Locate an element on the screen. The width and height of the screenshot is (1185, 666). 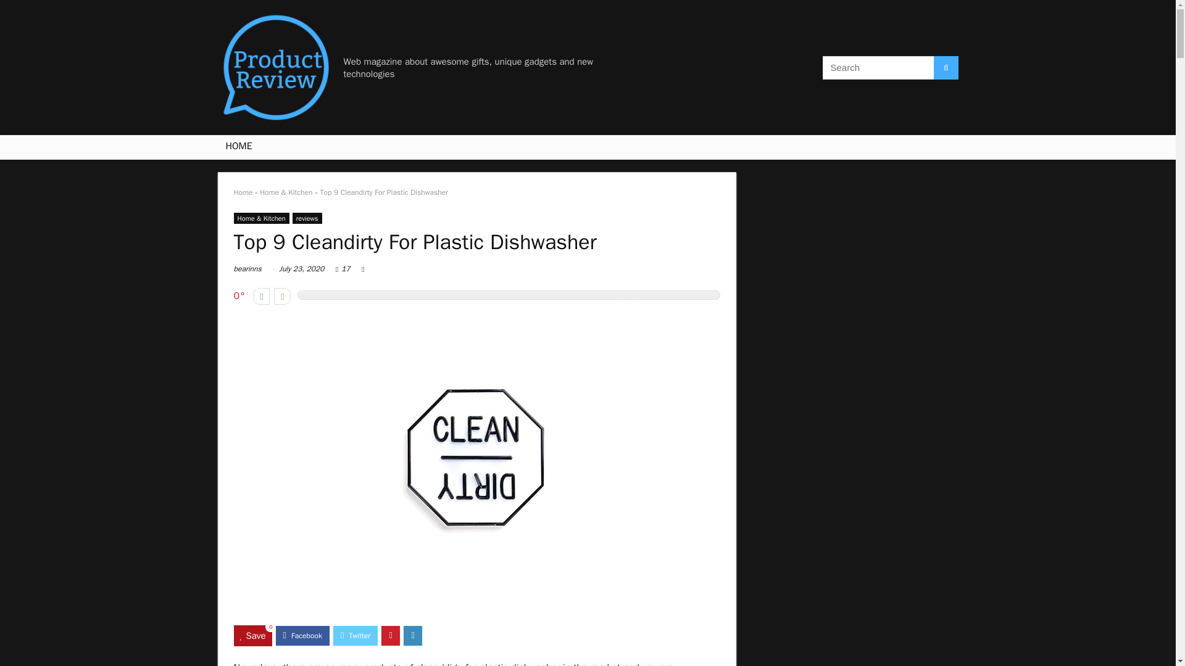
Vote down is located at coordinates (262, 296).